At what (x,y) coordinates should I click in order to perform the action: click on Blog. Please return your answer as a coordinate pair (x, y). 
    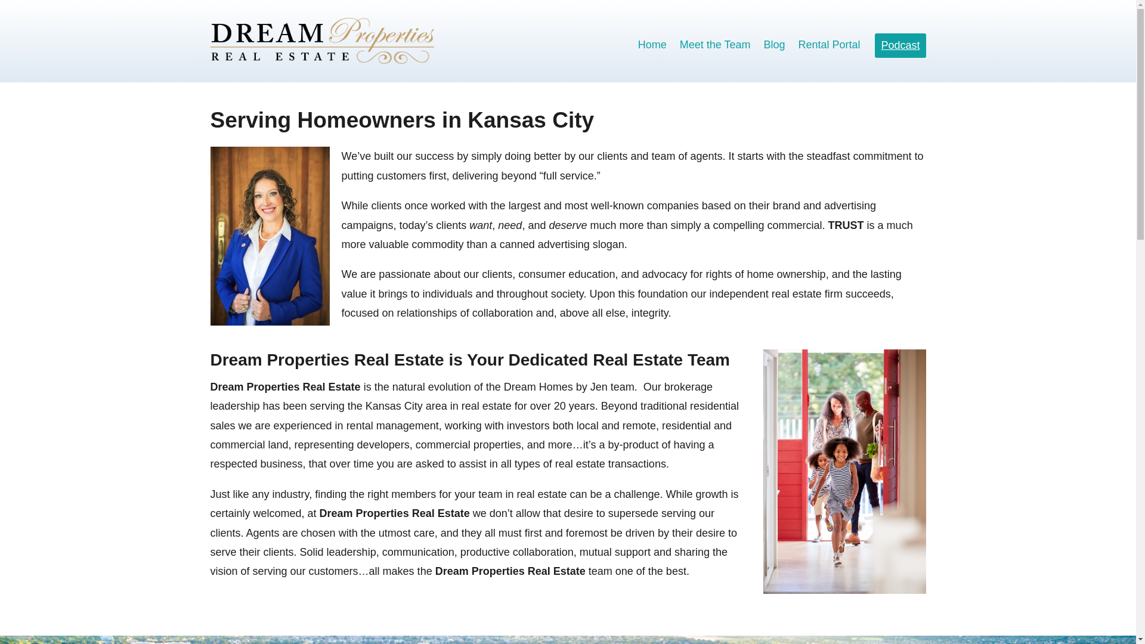
    Looking at the image, I should click on (774, 47).